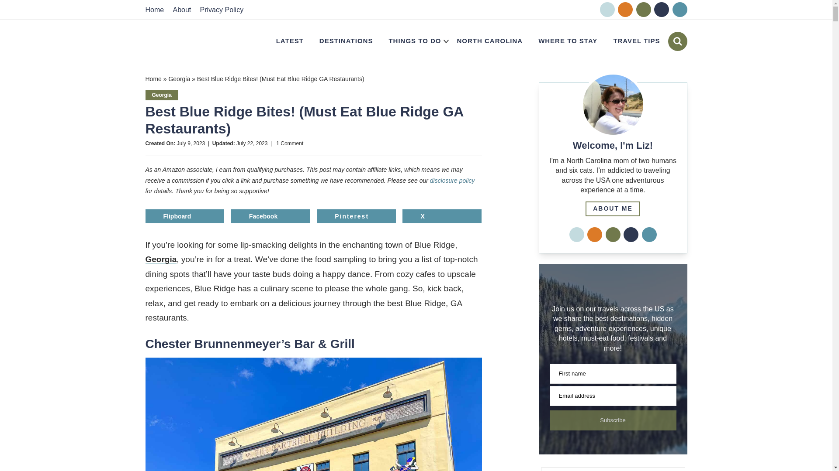  What do you see at coordinates (290, 41) in the screenshot?
I see `LATEST` at bounding box center [290, 41].